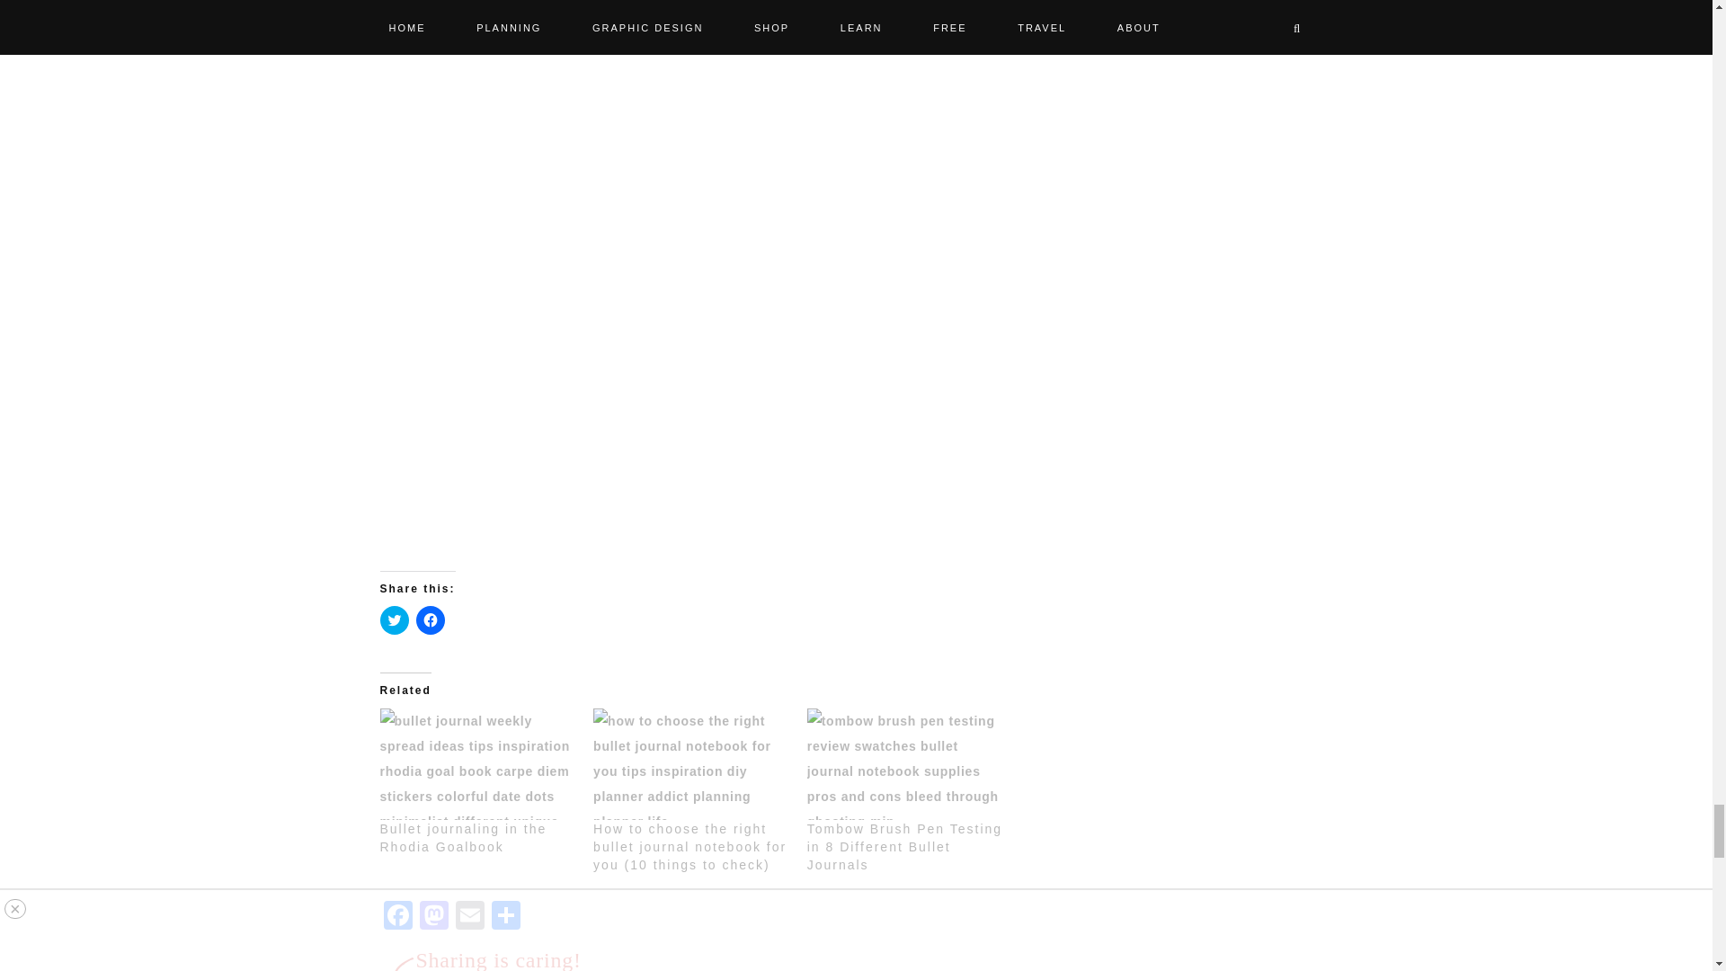  I want to click on Bullet journaling in the Rhodia Goalbook, so click(476, 764).